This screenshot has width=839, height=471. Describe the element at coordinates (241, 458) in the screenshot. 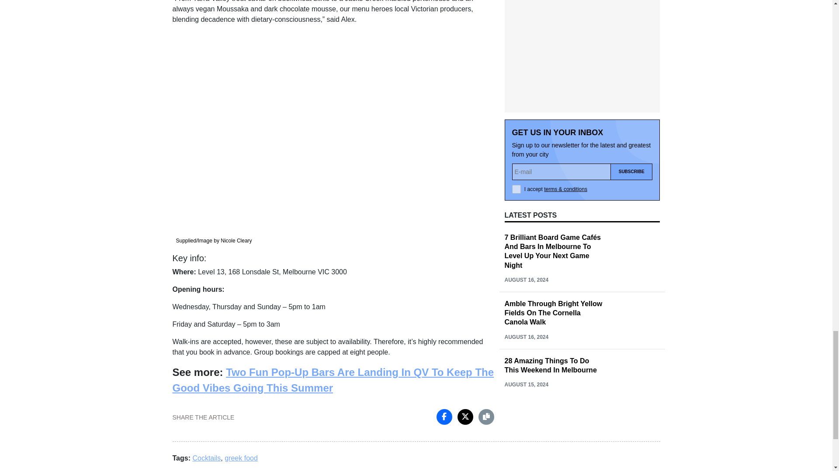

I see `greek food` at that location.